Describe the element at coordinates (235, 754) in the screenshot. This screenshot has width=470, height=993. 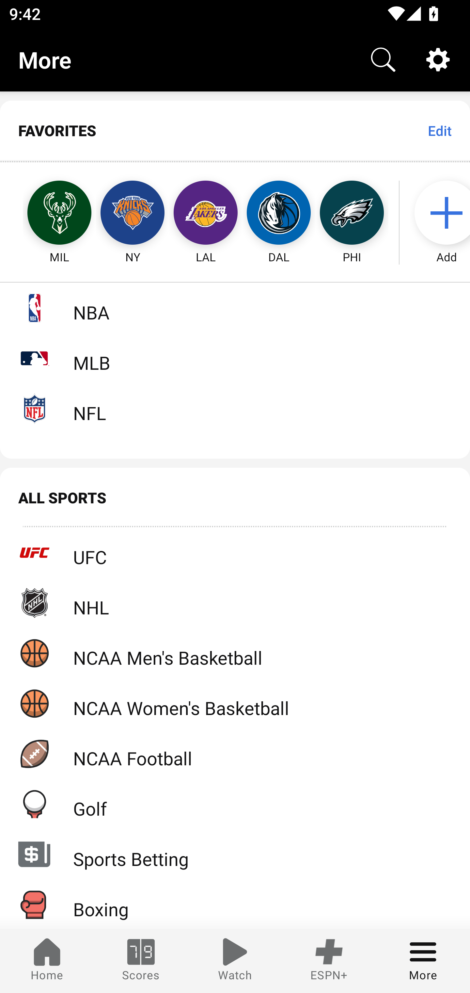
I see `NCAA Football` at that location.